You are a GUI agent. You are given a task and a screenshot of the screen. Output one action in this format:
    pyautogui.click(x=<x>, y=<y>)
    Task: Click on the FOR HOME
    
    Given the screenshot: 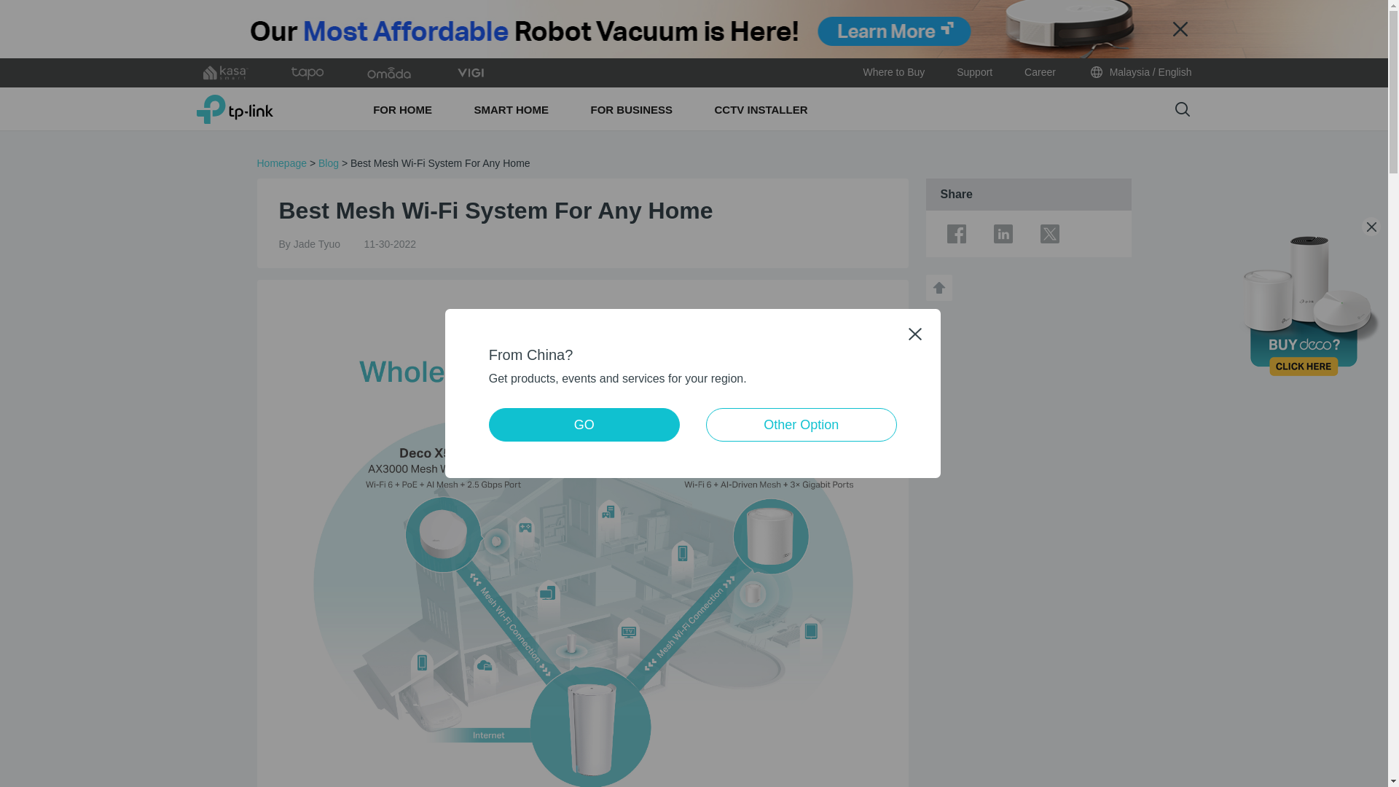 What is the action you would take?
    pyautogui.click(x=404, y=109)
    